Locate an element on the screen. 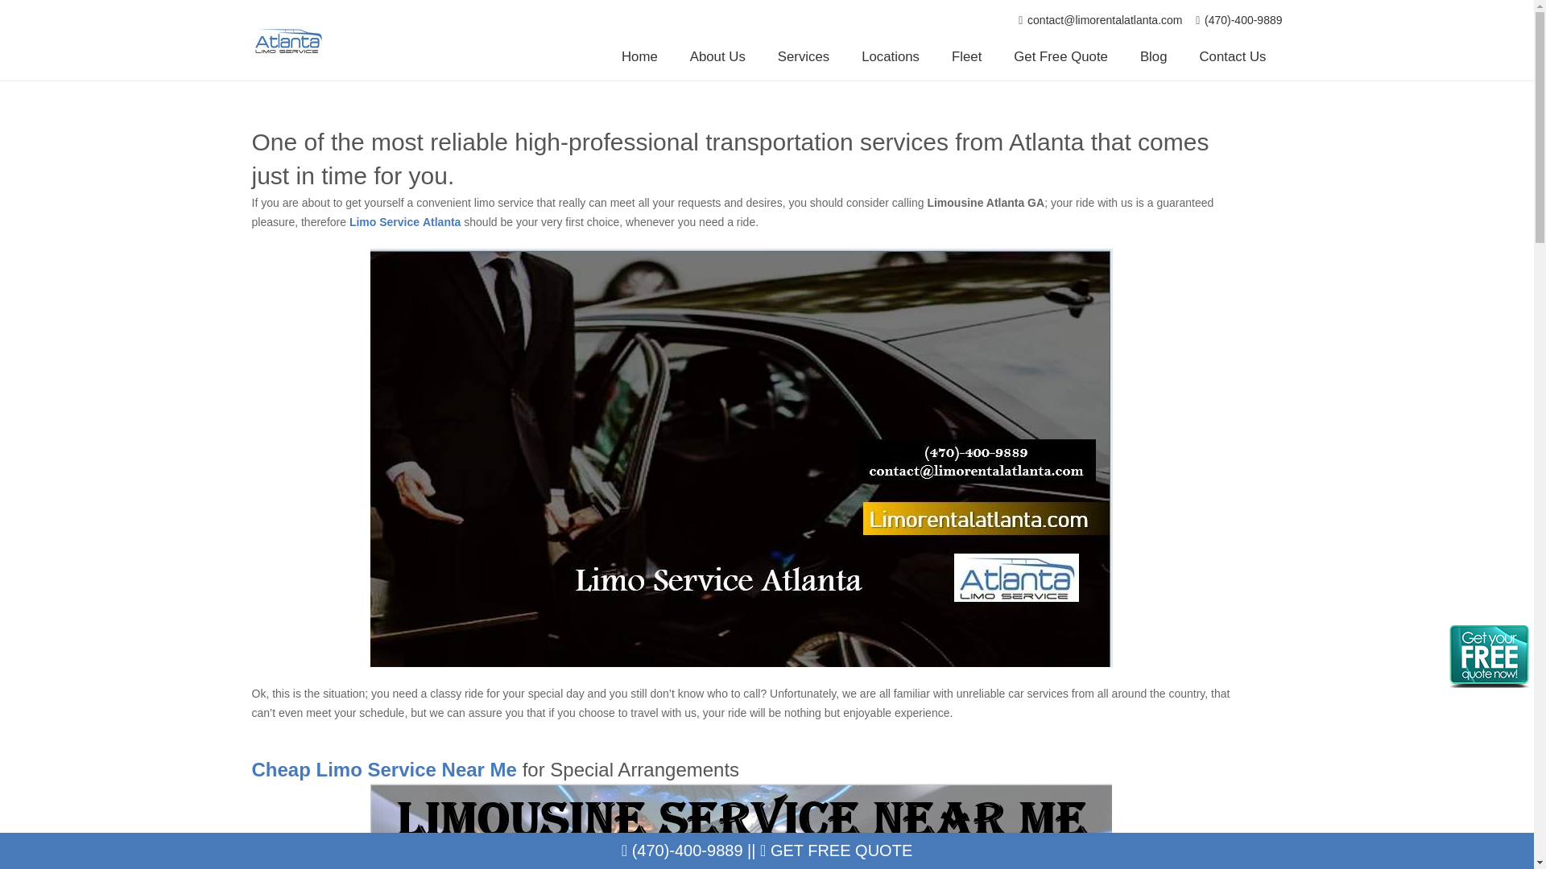 The width and height of the screenshot is (1546, 869). Home is located at coordinates (639, 57).